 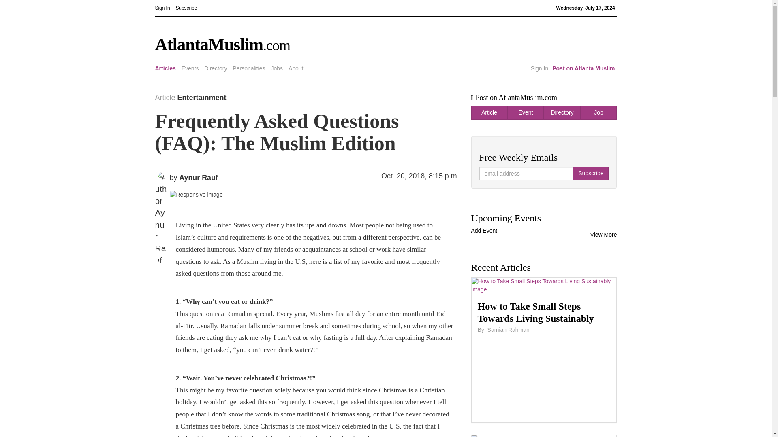 I want to click on View More, so click(x=604, y=235).